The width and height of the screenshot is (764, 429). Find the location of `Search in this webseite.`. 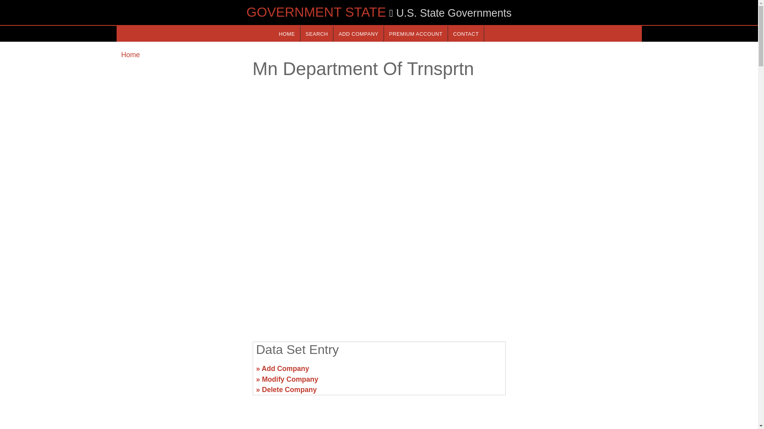

Search in this webseite. is located at coordinates (317, 33).